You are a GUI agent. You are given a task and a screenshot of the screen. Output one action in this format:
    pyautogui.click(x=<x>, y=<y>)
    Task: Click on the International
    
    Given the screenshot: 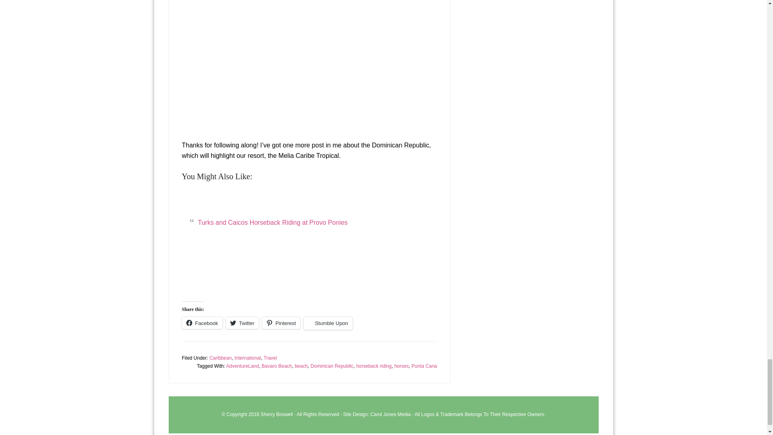 What is the action you would take?
    pyautogui.click(x=247, y=358)
    